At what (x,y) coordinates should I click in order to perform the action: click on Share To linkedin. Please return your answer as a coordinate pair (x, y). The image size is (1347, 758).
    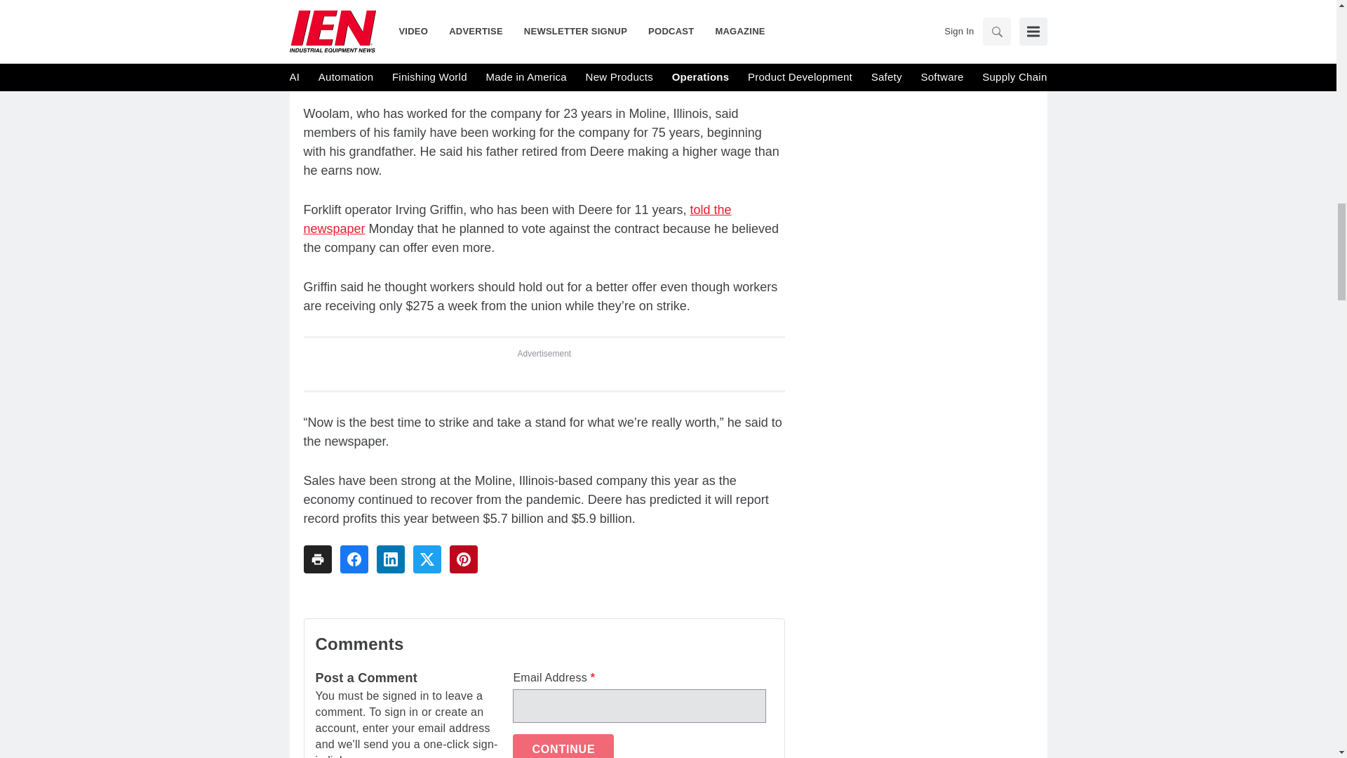
    Looking at the image, I should click on (390, 559).